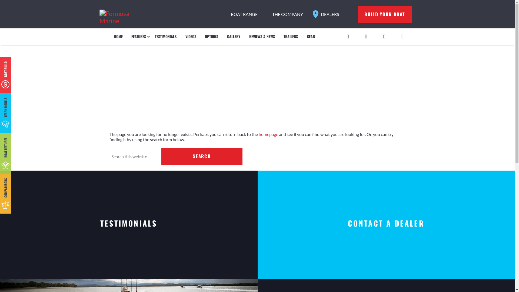  I want to click on BOAT FEATURES, so click(16, 142).